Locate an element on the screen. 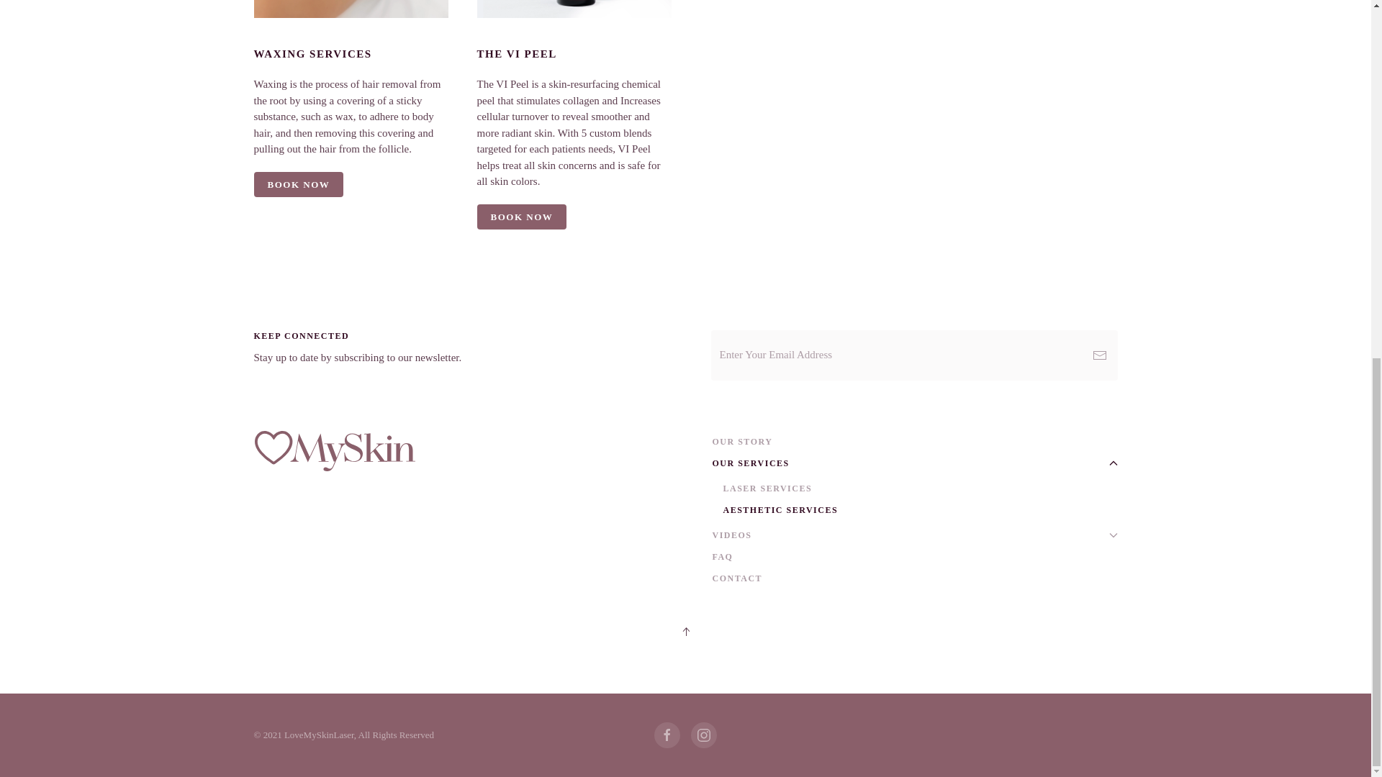 This screenshot has height=777, width=1382. FAQ is located at coordinates (916, 557).